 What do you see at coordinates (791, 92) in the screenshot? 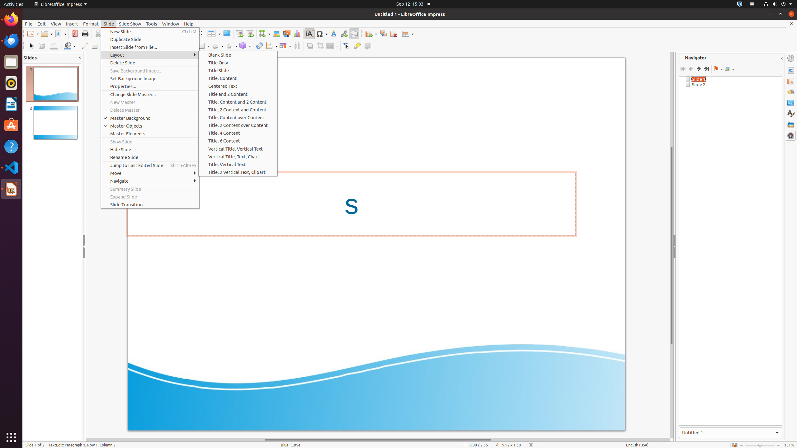
I see `Animation` at bounding box center [791, 92].